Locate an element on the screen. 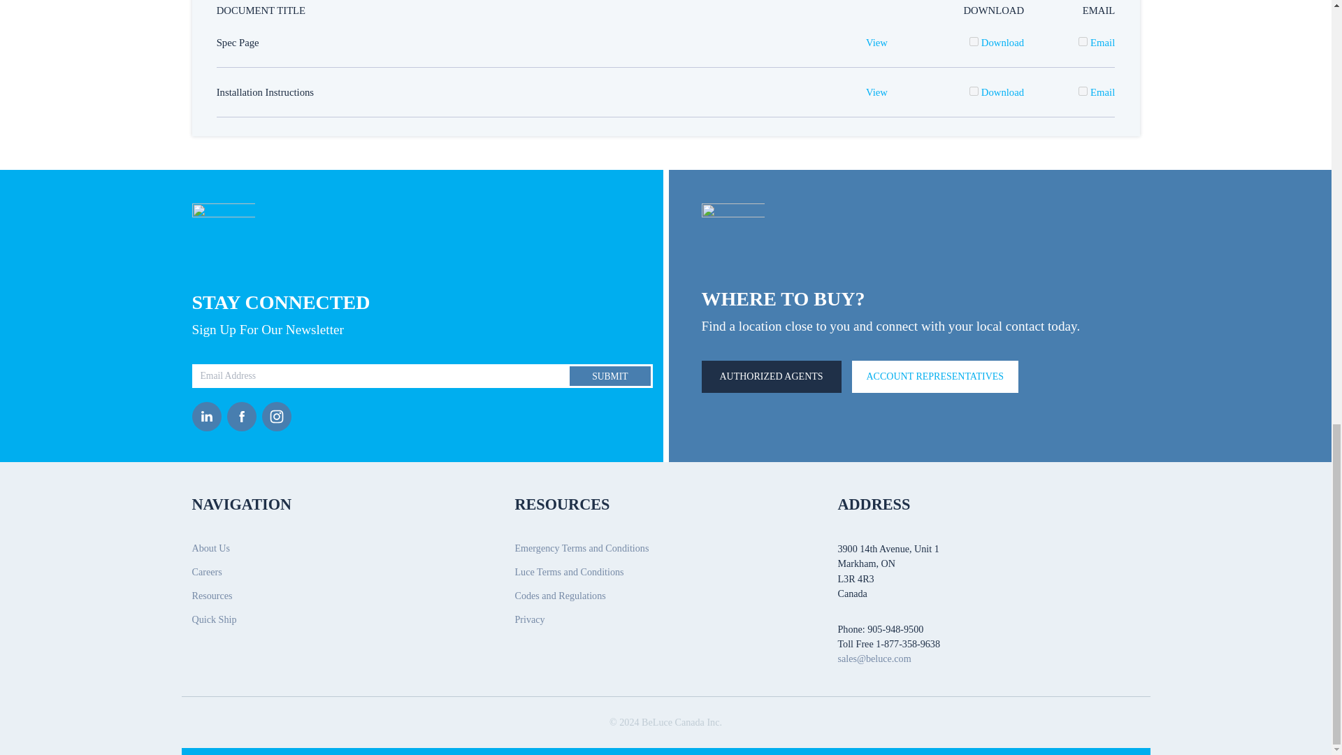 This screenshot has width=1342, height=755. cart-icon is located at coordinates (733, 232).